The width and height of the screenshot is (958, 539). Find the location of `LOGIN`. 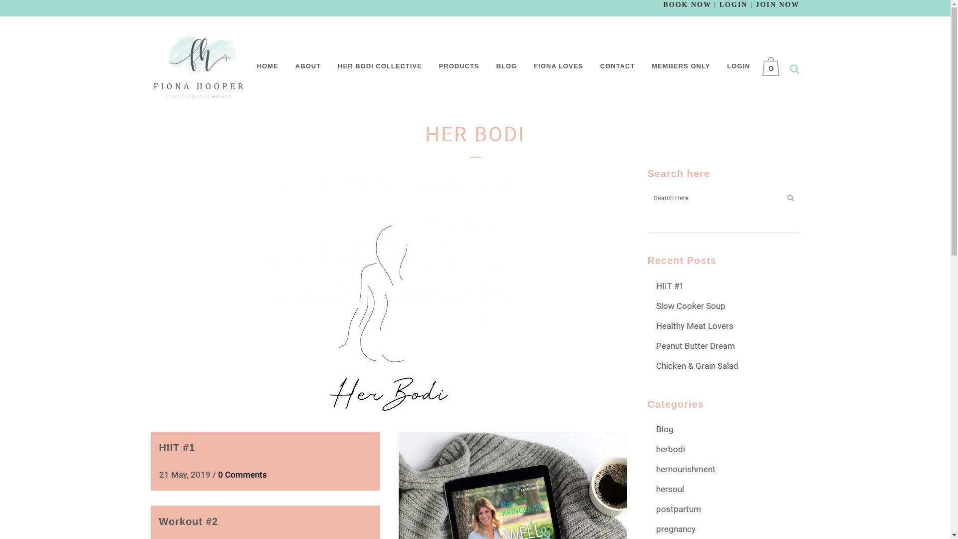

LOGIN is located at coordinates (733, 5).